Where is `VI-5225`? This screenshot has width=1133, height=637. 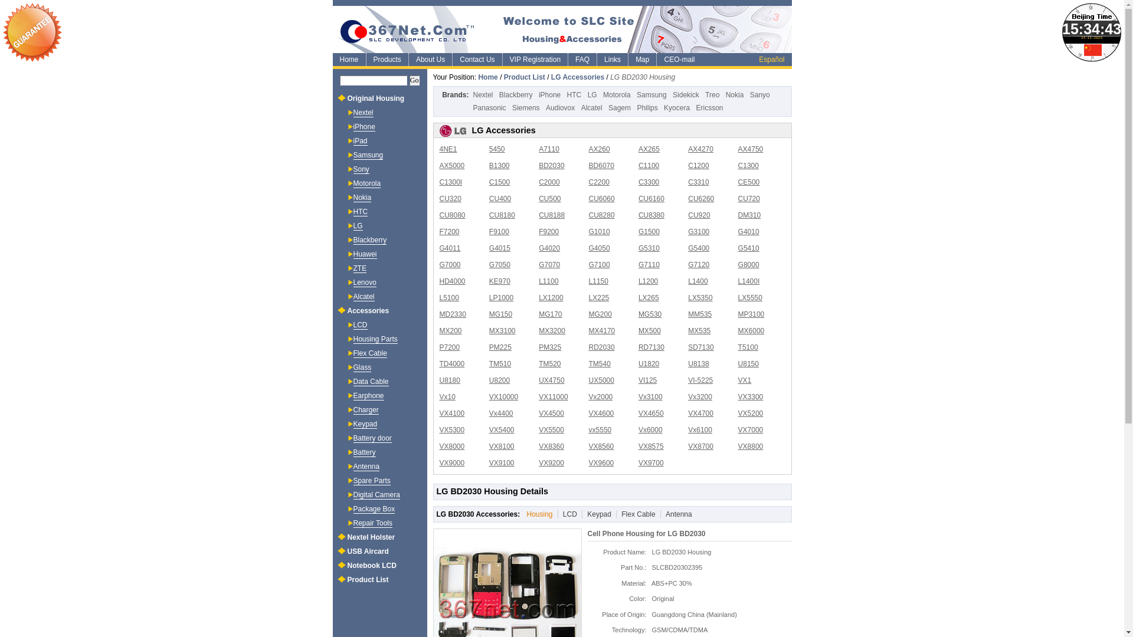 VI-5225 is located at coordinates (700, 380).